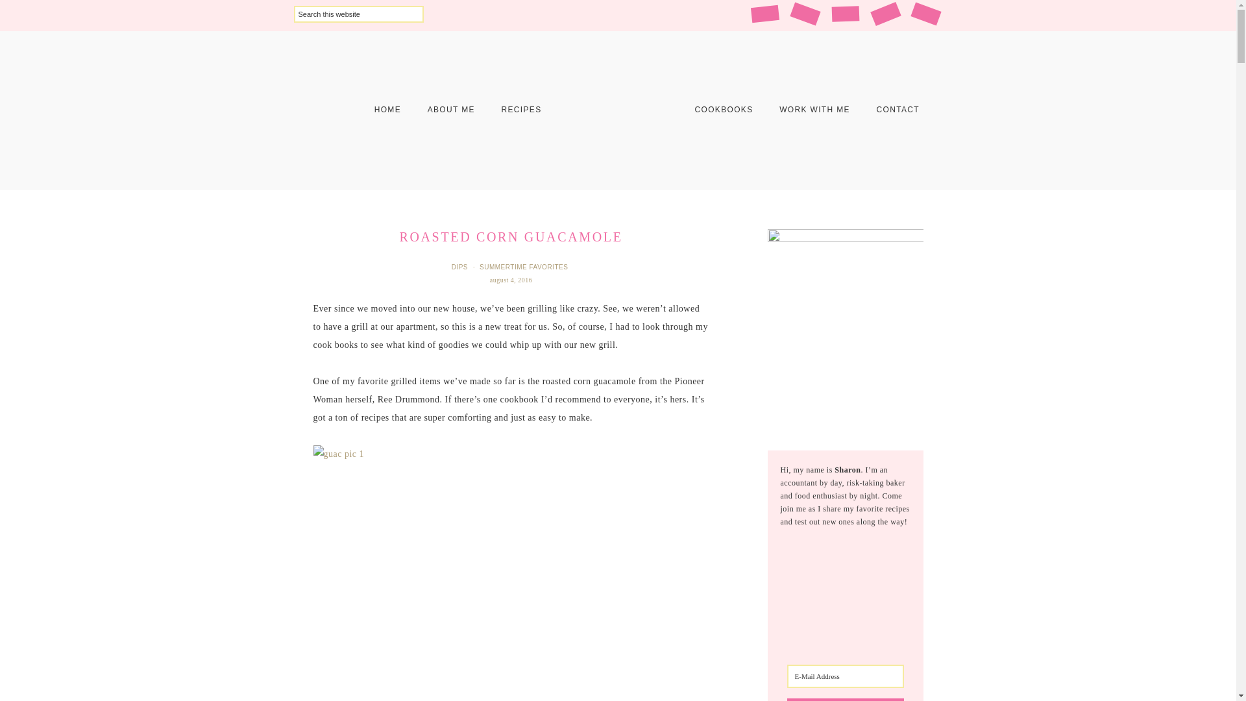 The image size is (1246, 701). Describe the element at coordinates (846, 700) in the screenshot. I see `Yes!` at that location.